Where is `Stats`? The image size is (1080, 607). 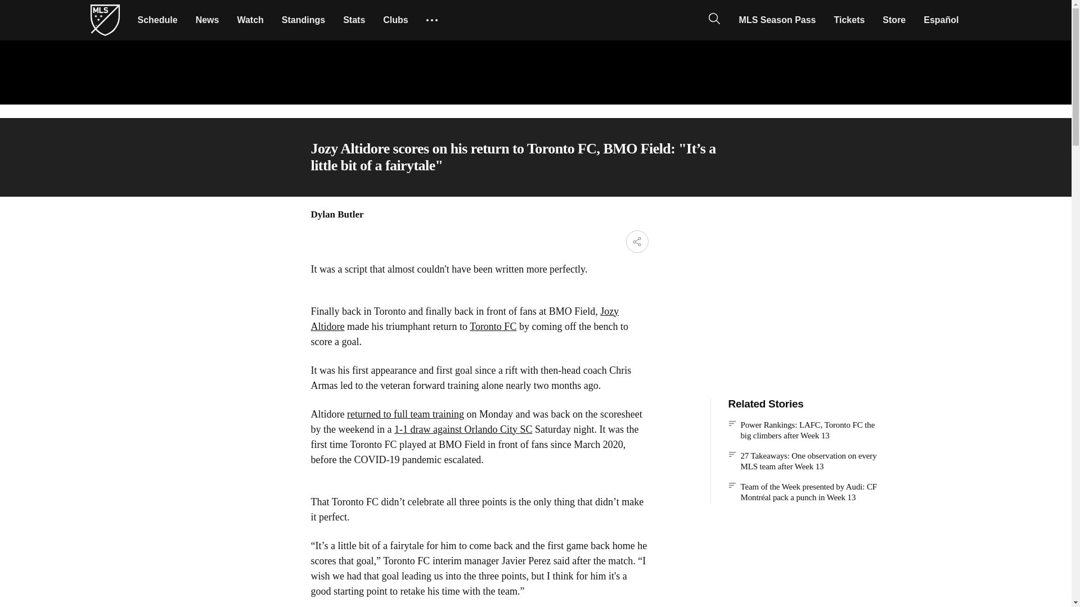
Stats is located at coordinates (353, 20).